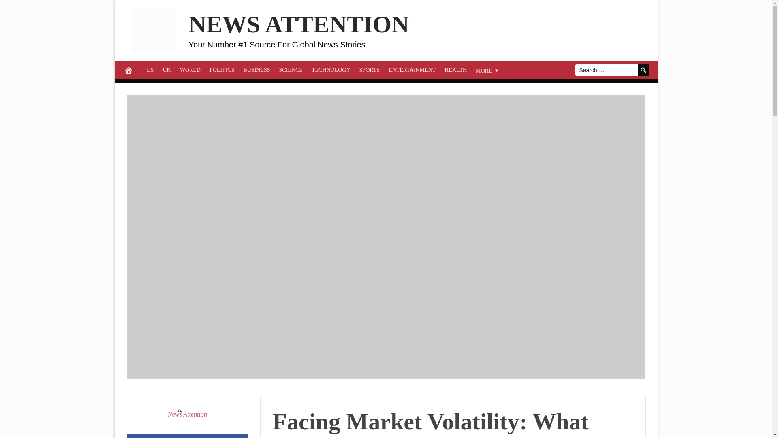  I want to click on MORE, so click(488, 70).